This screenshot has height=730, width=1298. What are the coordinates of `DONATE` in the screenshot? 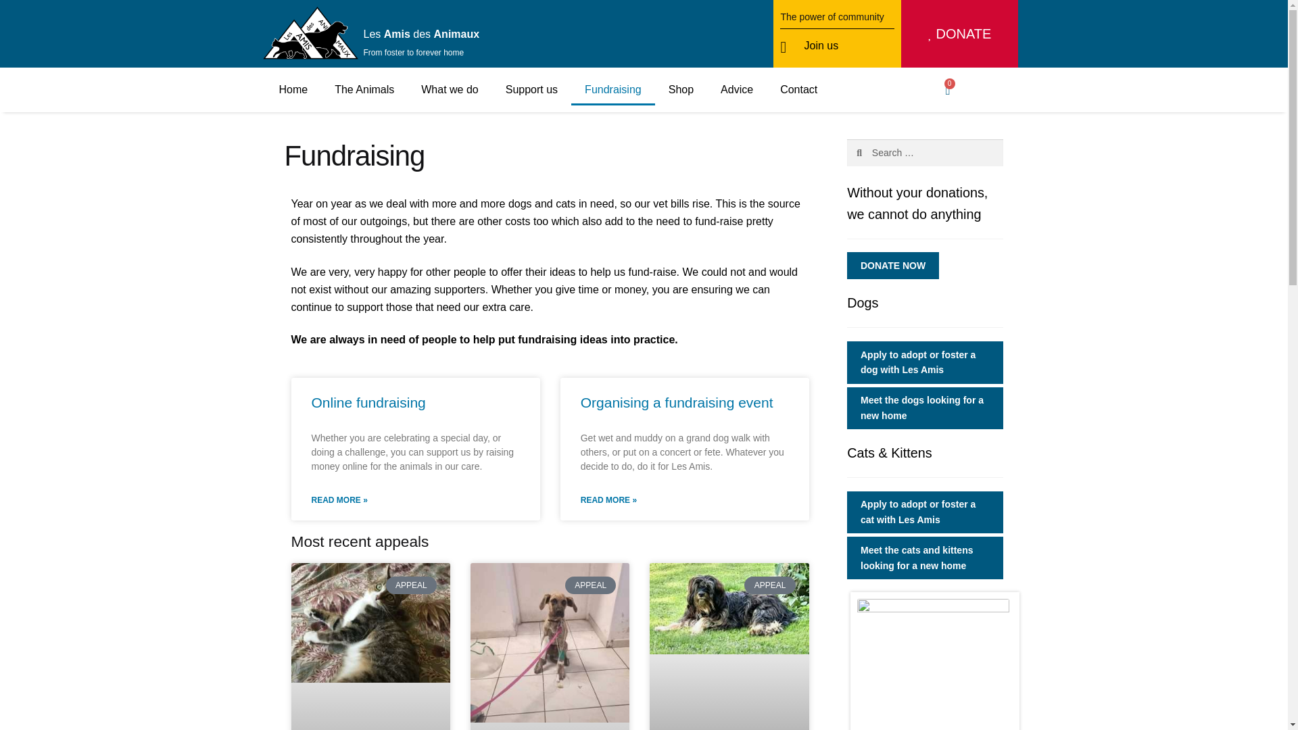 It's located at (960, 34).